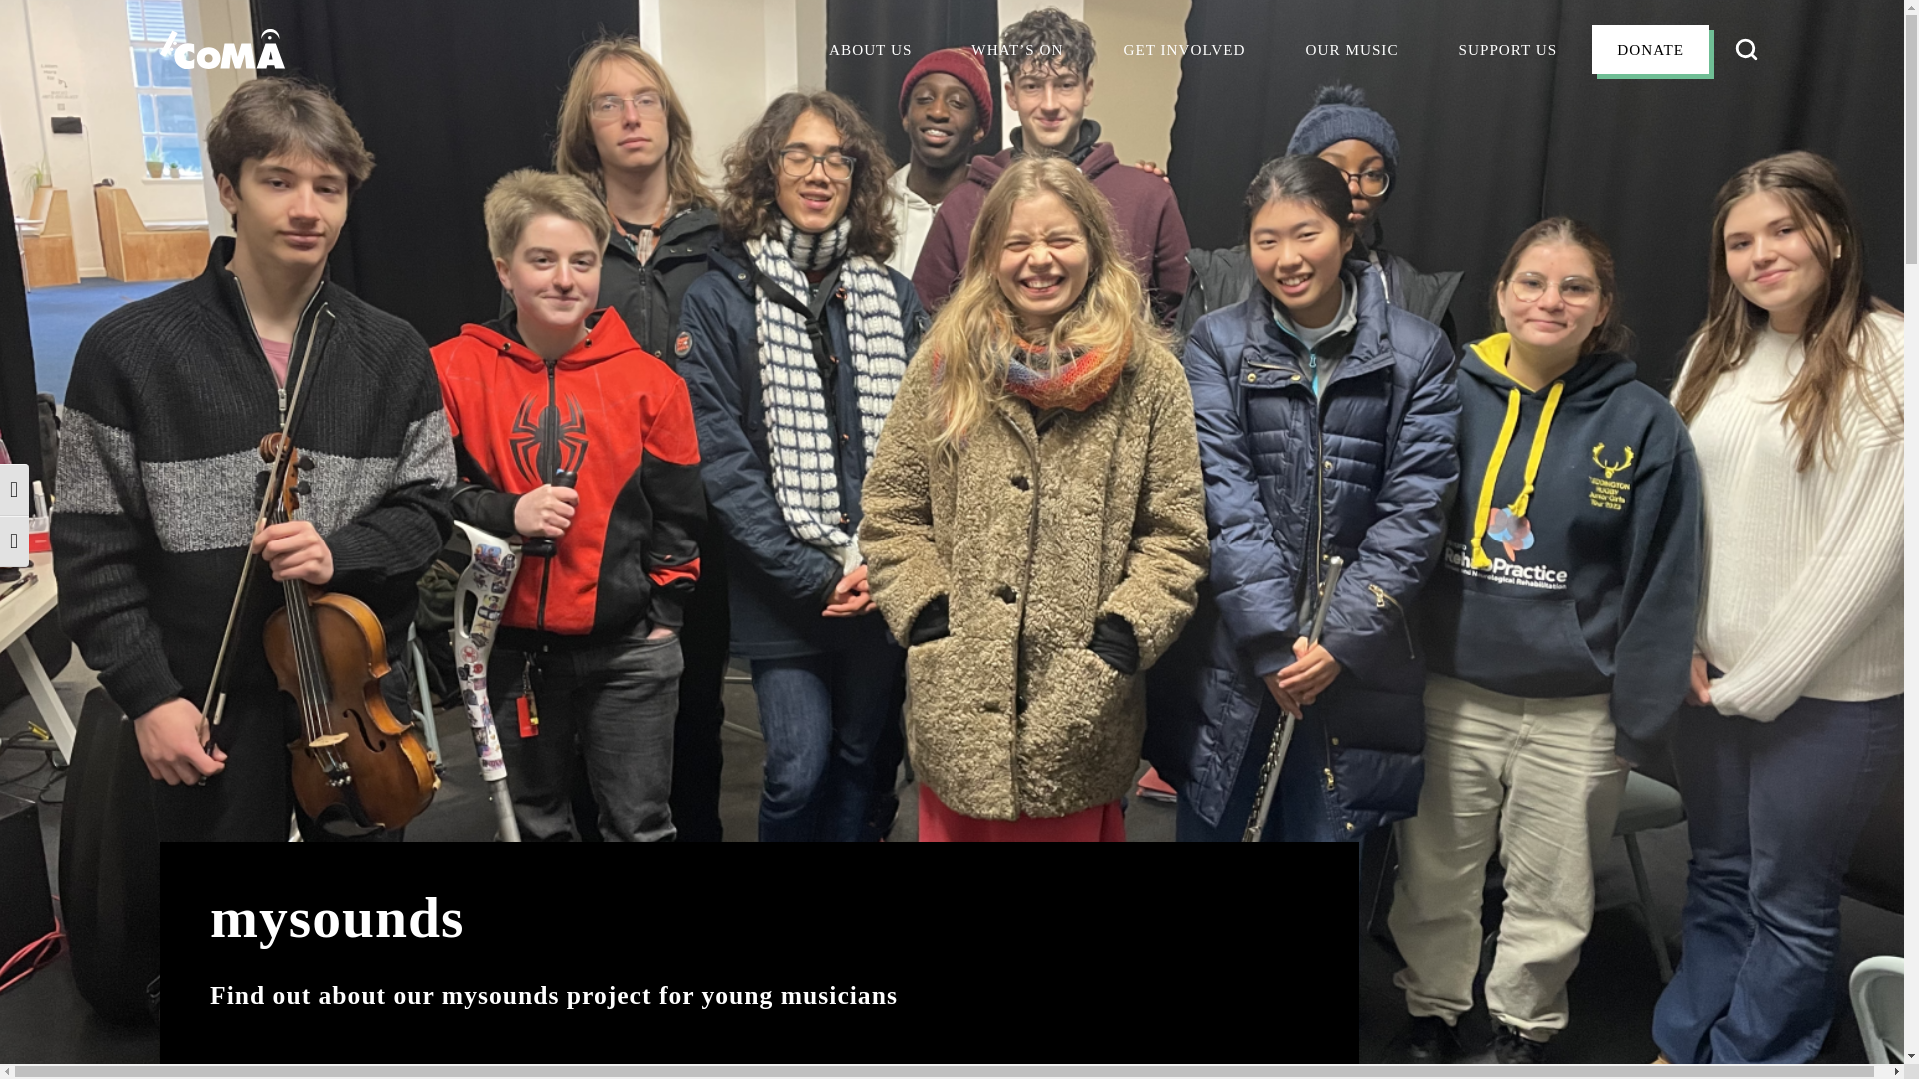  What do you see at coordinates (864, 245) in the screenshot?
I see `Policies` at bounding box center [864, 245].